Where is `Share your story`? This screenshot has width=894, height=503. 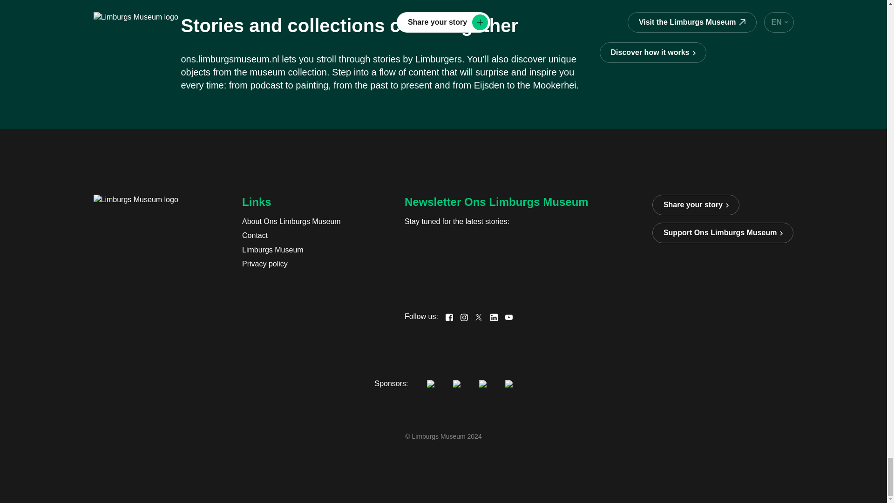 Share your story is located at coordinates (696, 205).